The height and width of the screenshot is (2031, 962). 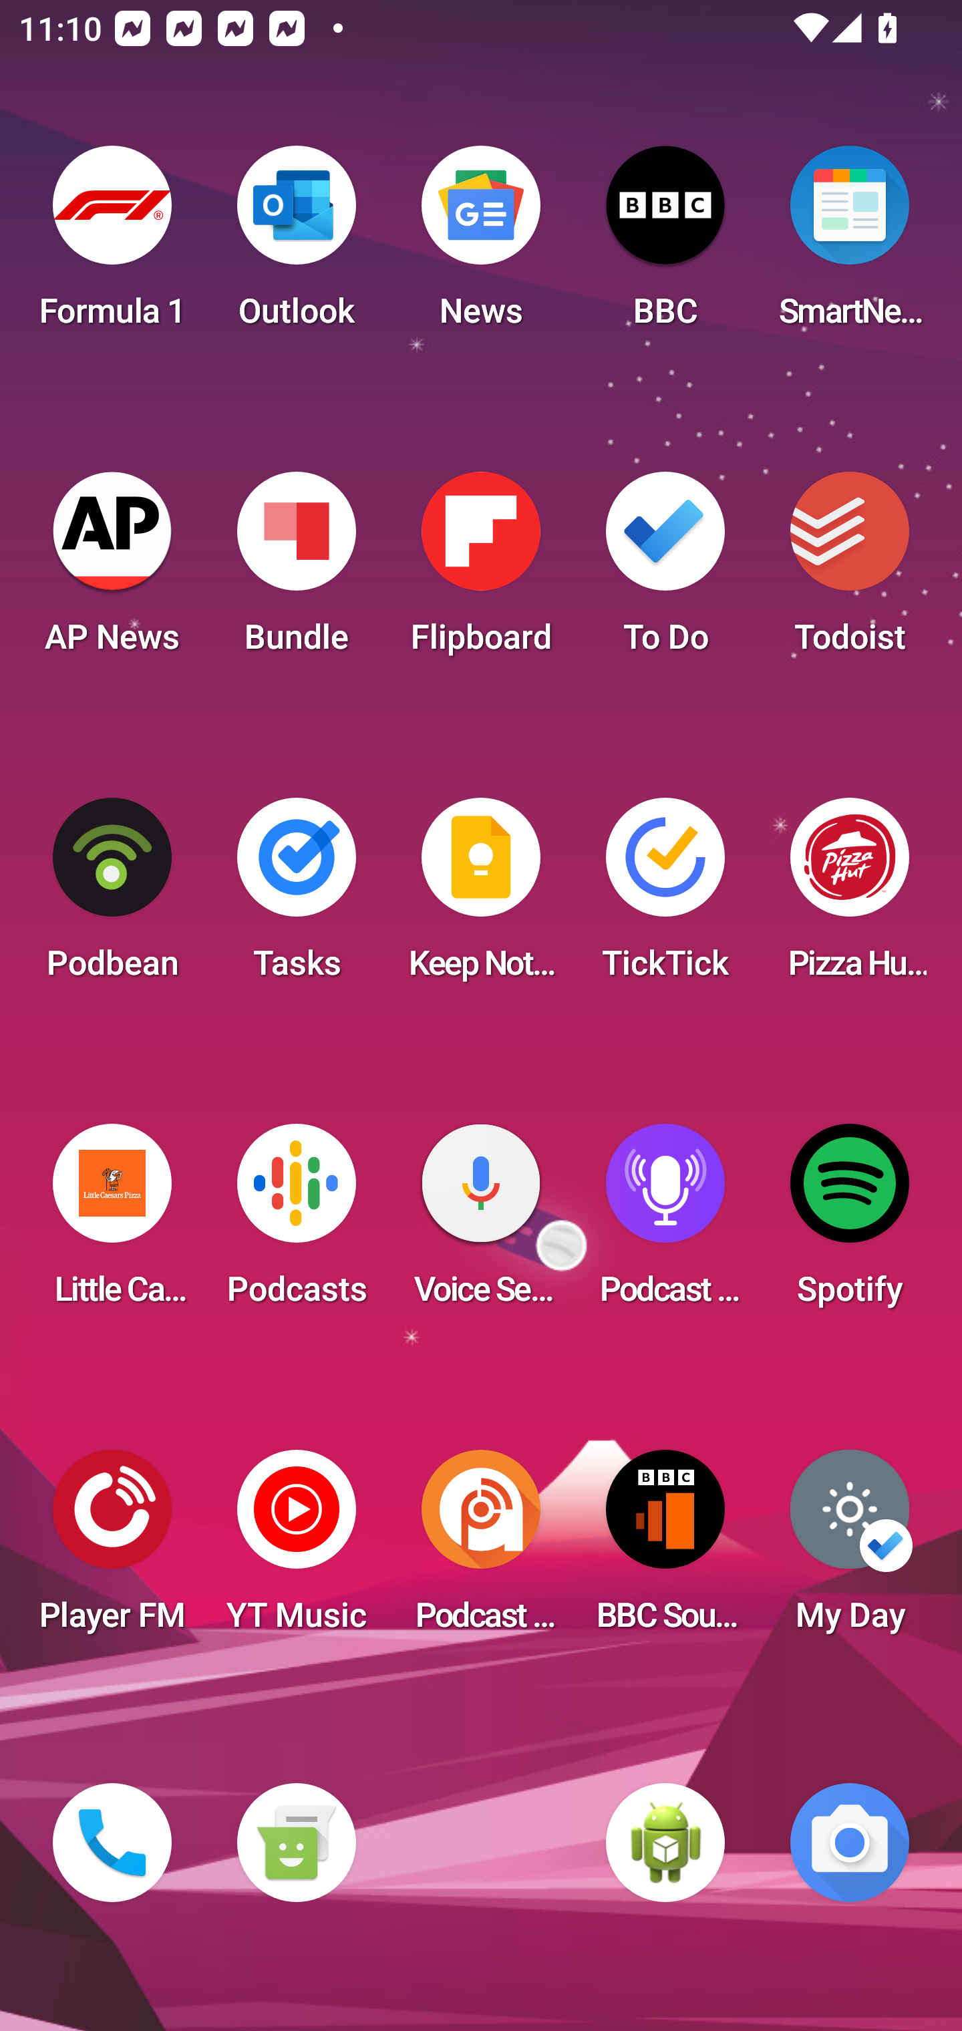 What do you see at coordinates (481, 1549) in the screenshot?
I see `Podcast Addict` at bounding box center [481, 1549].